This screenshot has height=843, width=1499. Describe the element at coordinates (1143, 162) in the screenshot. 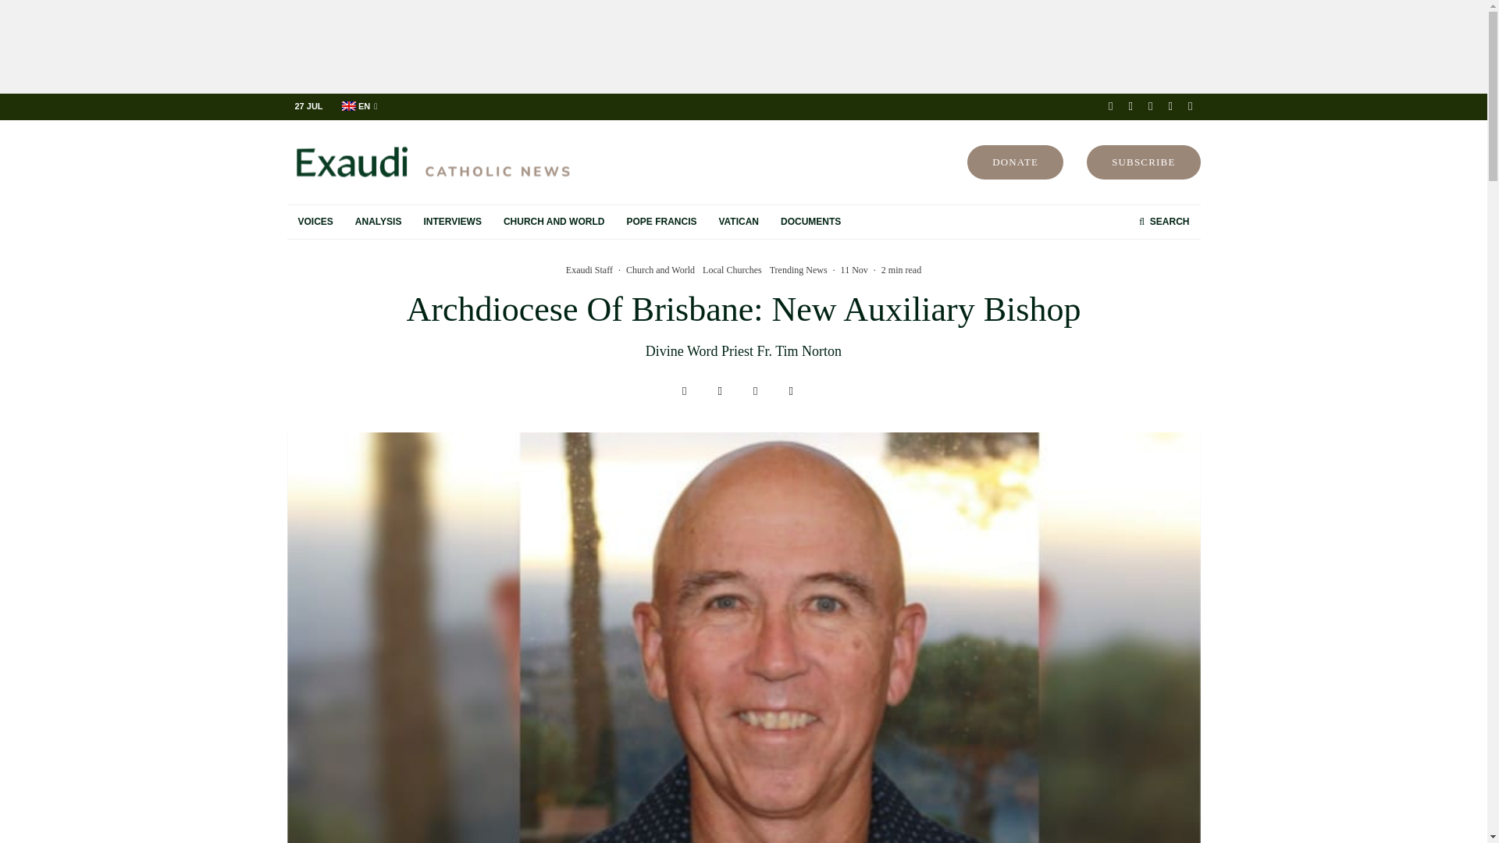

I see `SUBSCRIBE` at that location.